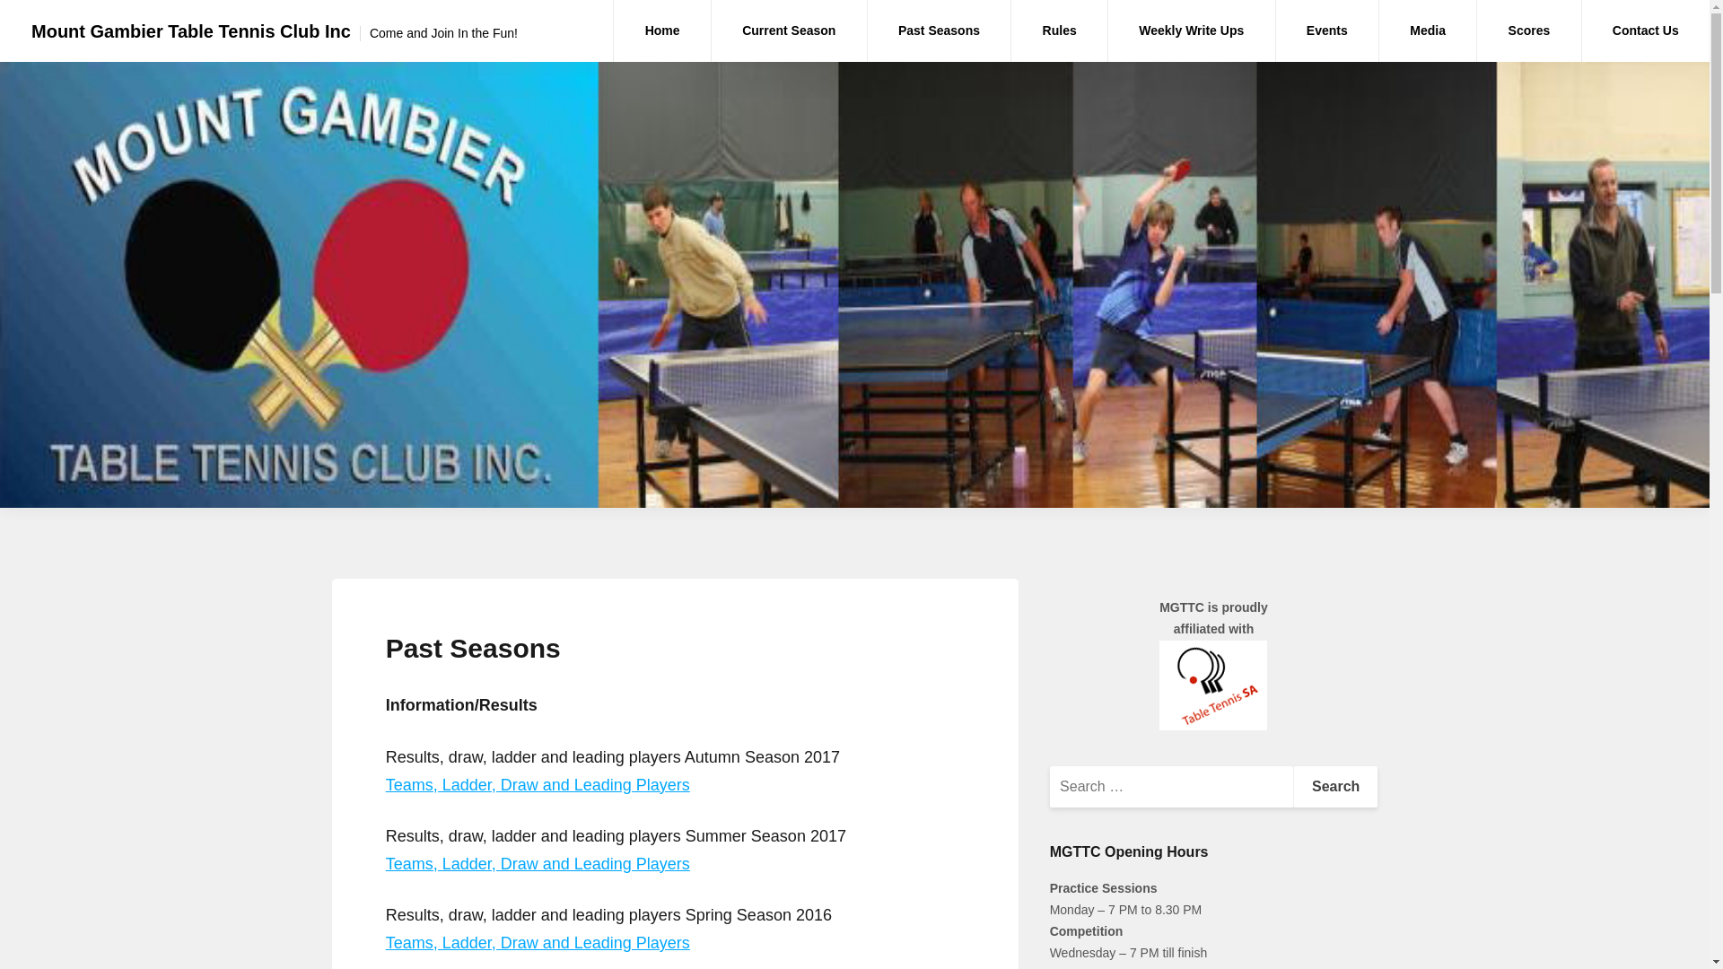 The width and height of the screenshot is (1723, 969). I want to click on Events, so click(1327, 31).